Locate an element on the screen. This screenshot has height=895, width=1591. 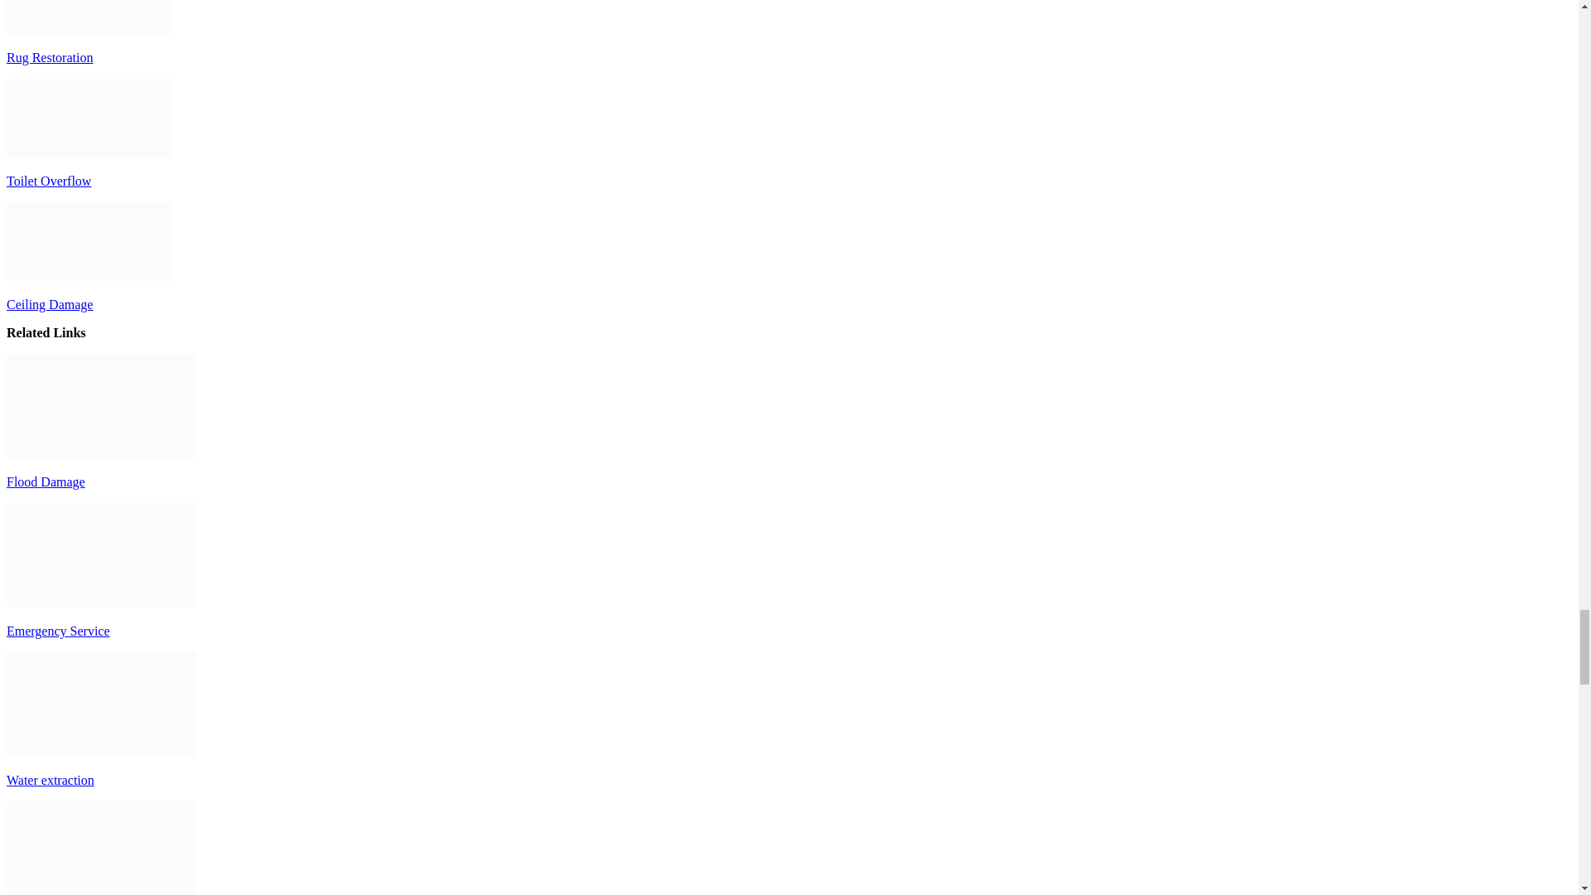
Flood Damage is located at coordinates (101, 405).